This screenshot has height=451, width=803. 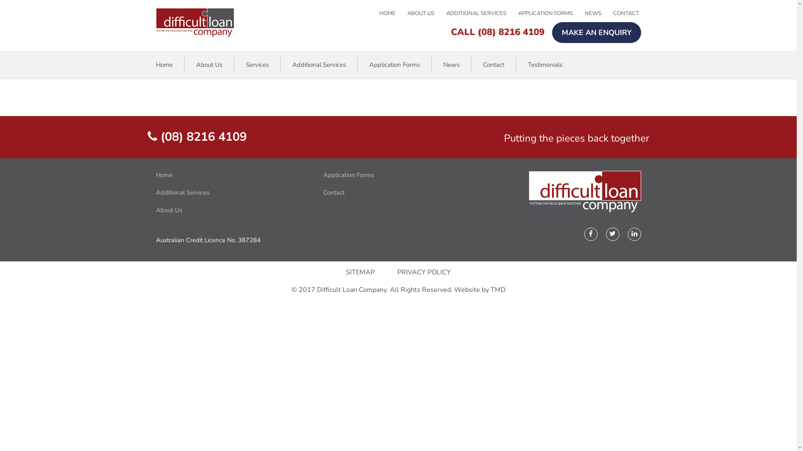 I want to click on CONTACT, so click(x=626, y=13).